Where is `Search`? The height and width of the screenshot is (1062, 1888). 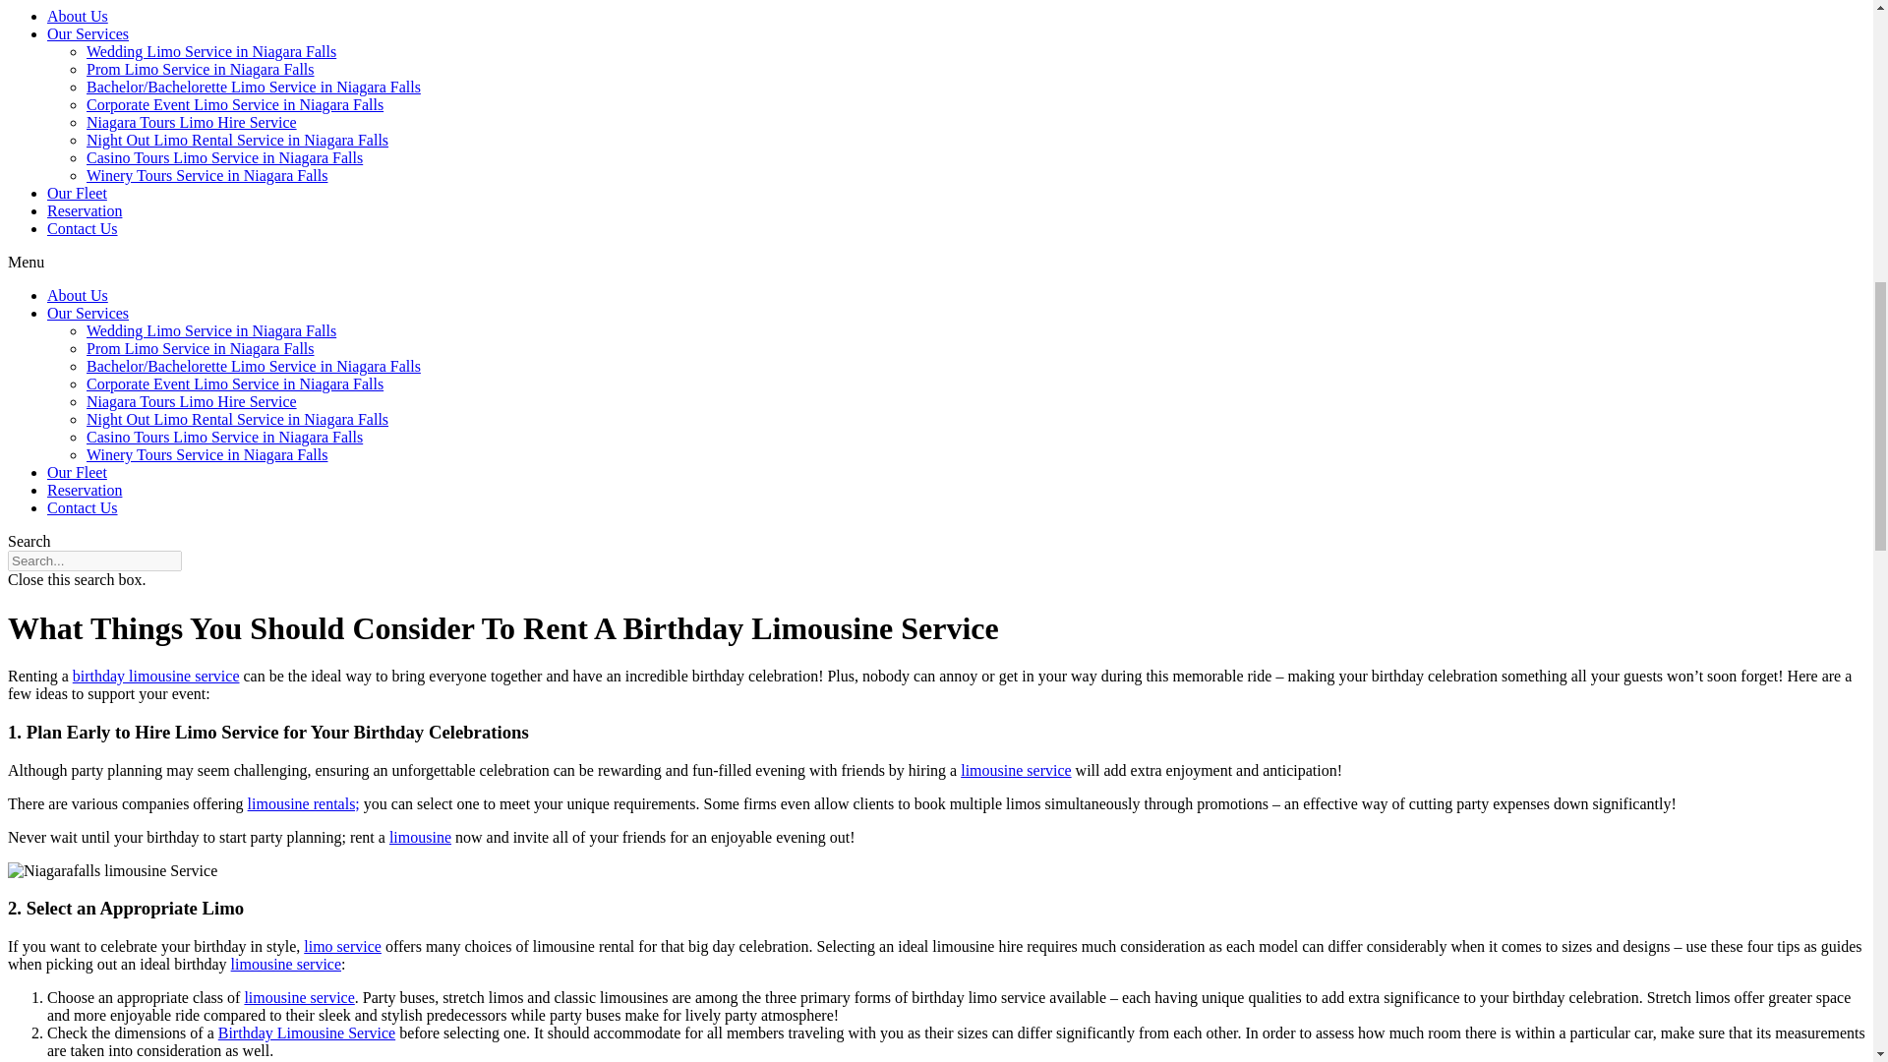 Search is located at coordinates (94, 560).